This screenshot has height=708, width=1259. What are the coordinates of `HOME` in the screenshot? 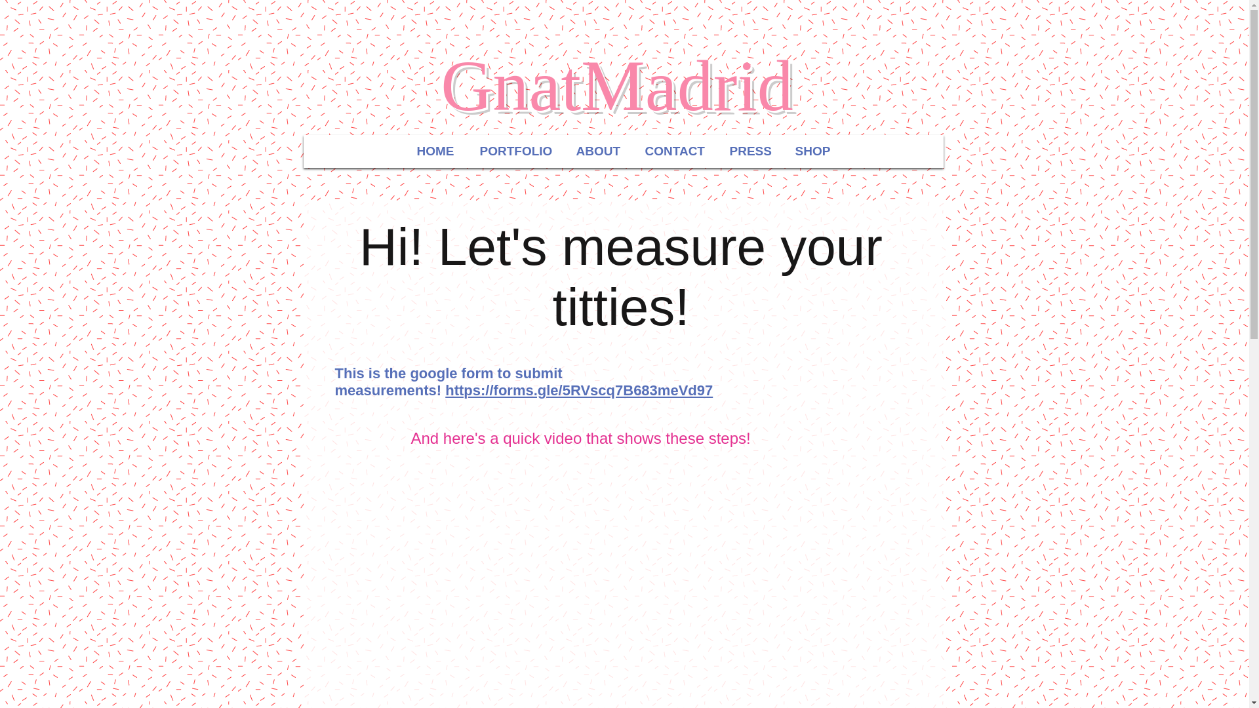 It's located at (435, 151).